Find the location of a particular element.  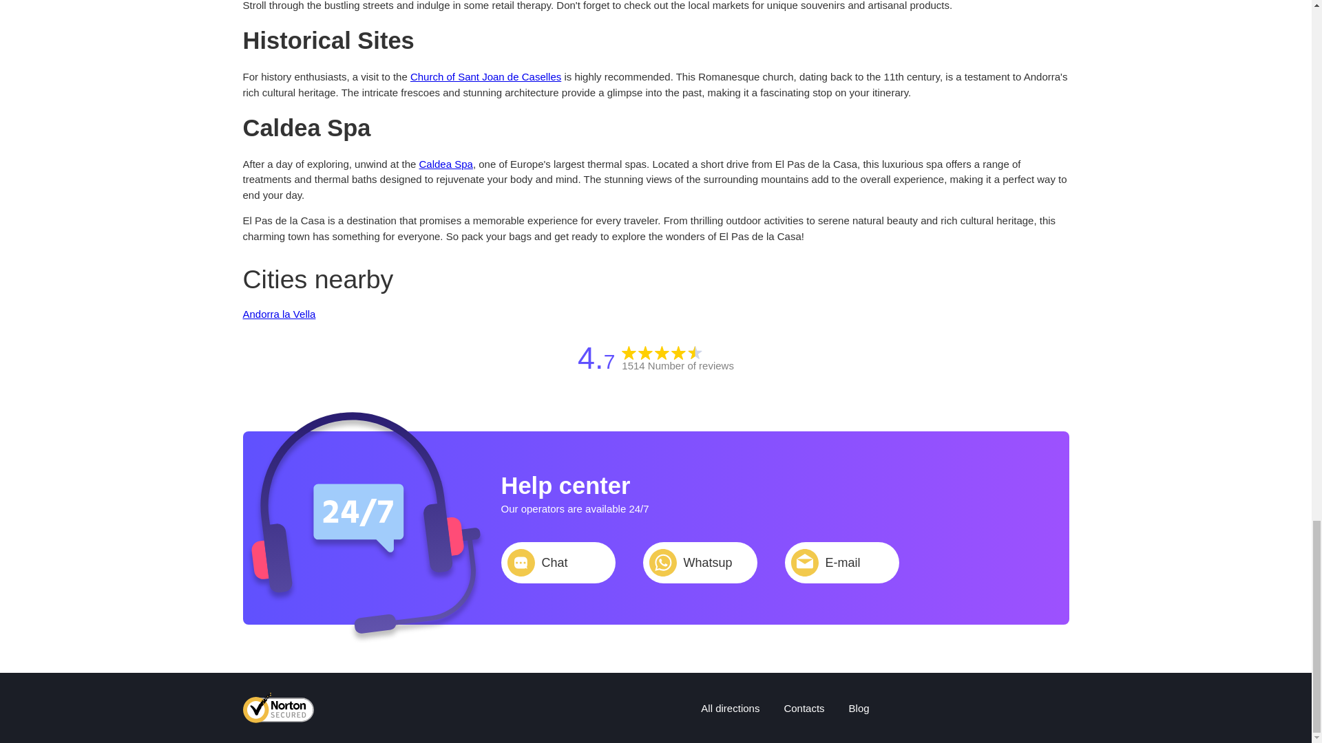

Caldea Spa is located at coordinates (445, 164).